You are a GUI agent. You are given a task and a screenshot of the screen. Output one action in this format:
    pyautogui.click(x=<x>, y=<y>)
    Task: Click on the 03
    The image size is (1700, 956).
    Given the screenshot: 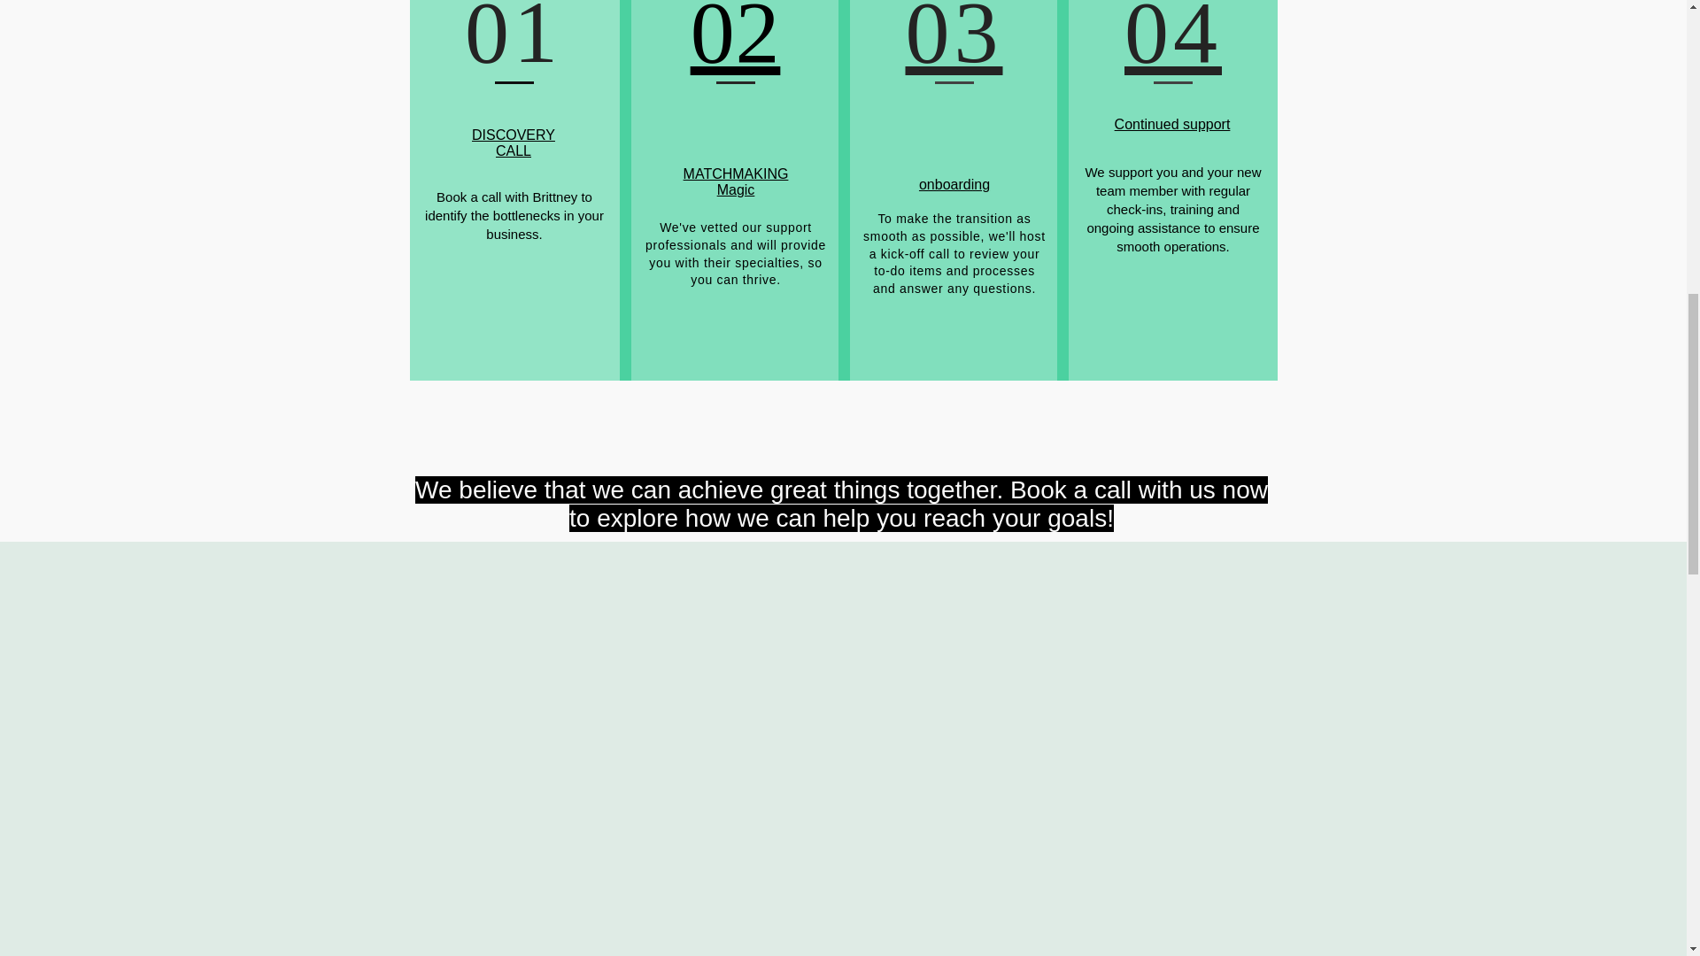 What is the action you would take?
    pyautogui.click(x=514, y=143)
    